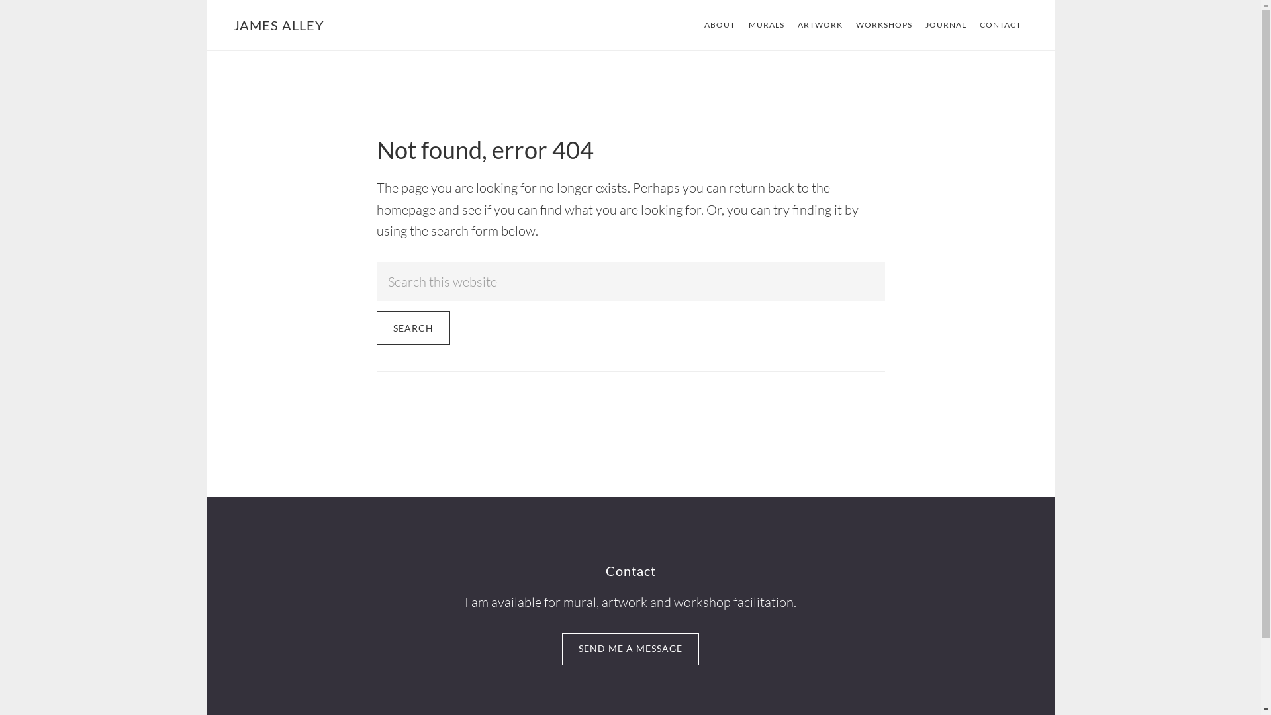  I want to click on JOURNAL, so click(946, 25).